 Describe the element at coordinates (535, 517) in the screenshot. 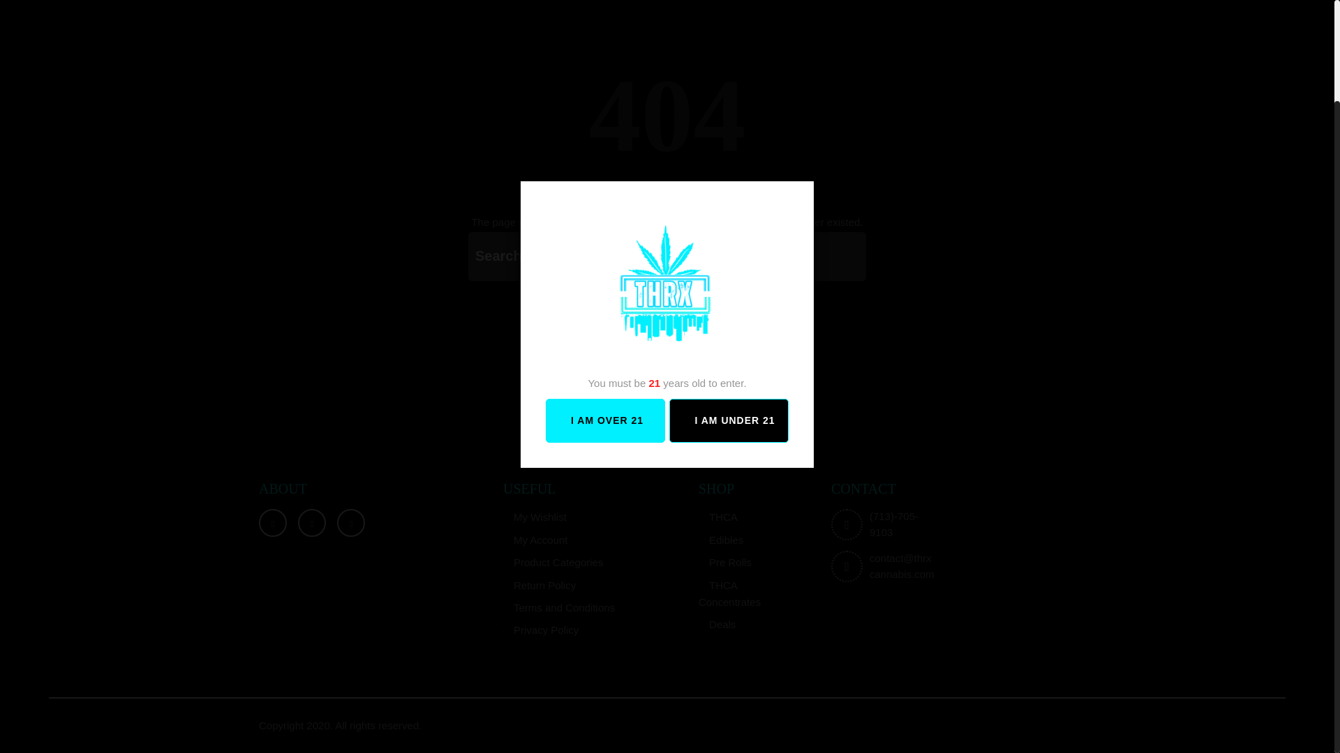

I see `My Wishlist` at that location.